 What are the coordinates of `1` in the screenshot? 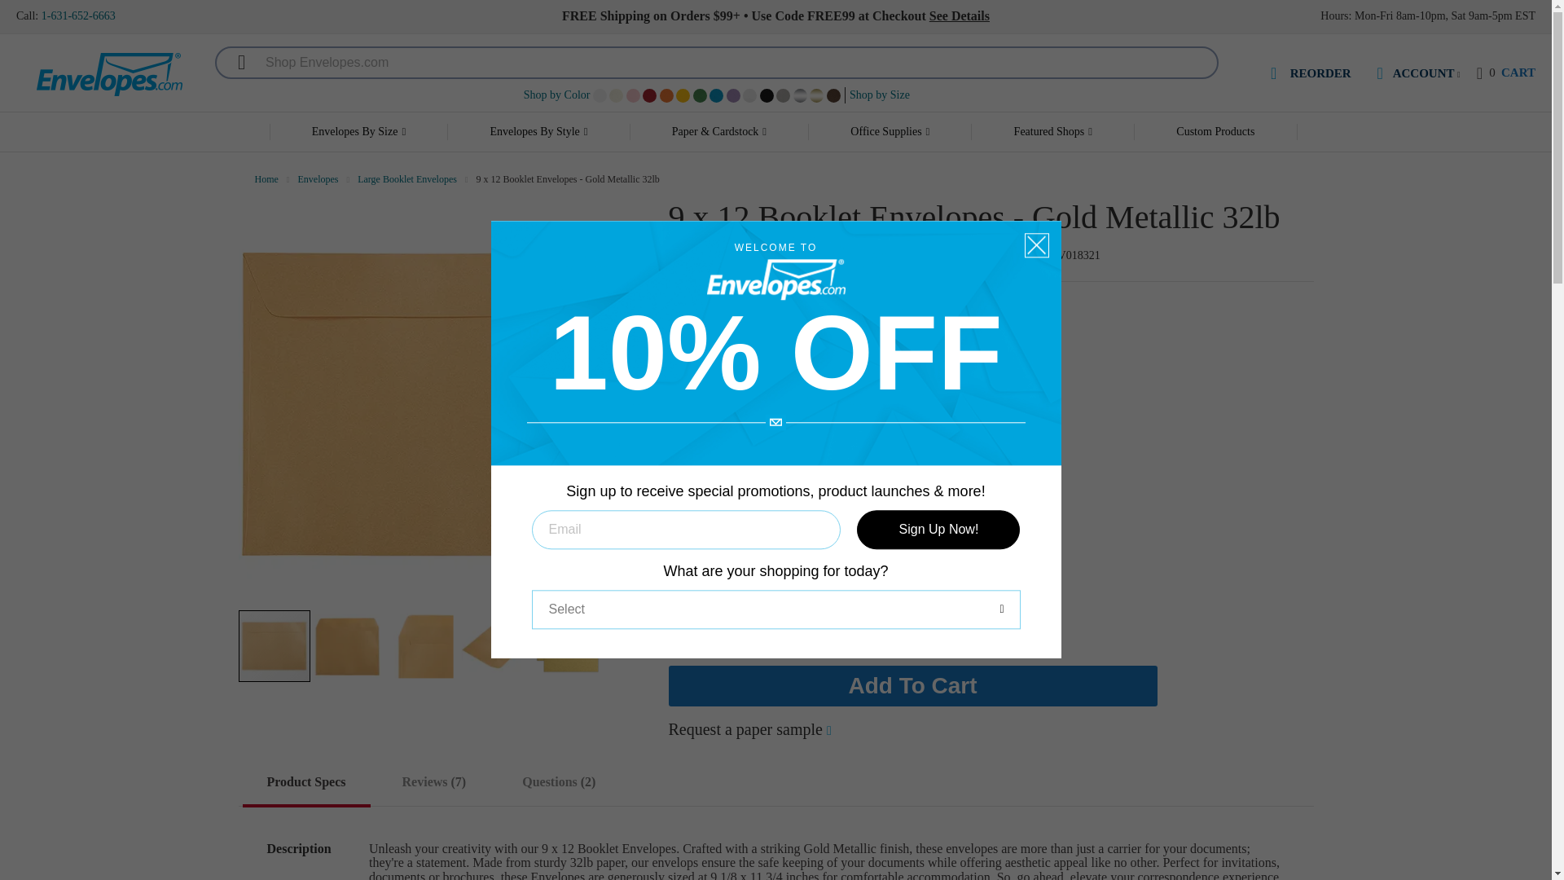 It's located at (715, 506).